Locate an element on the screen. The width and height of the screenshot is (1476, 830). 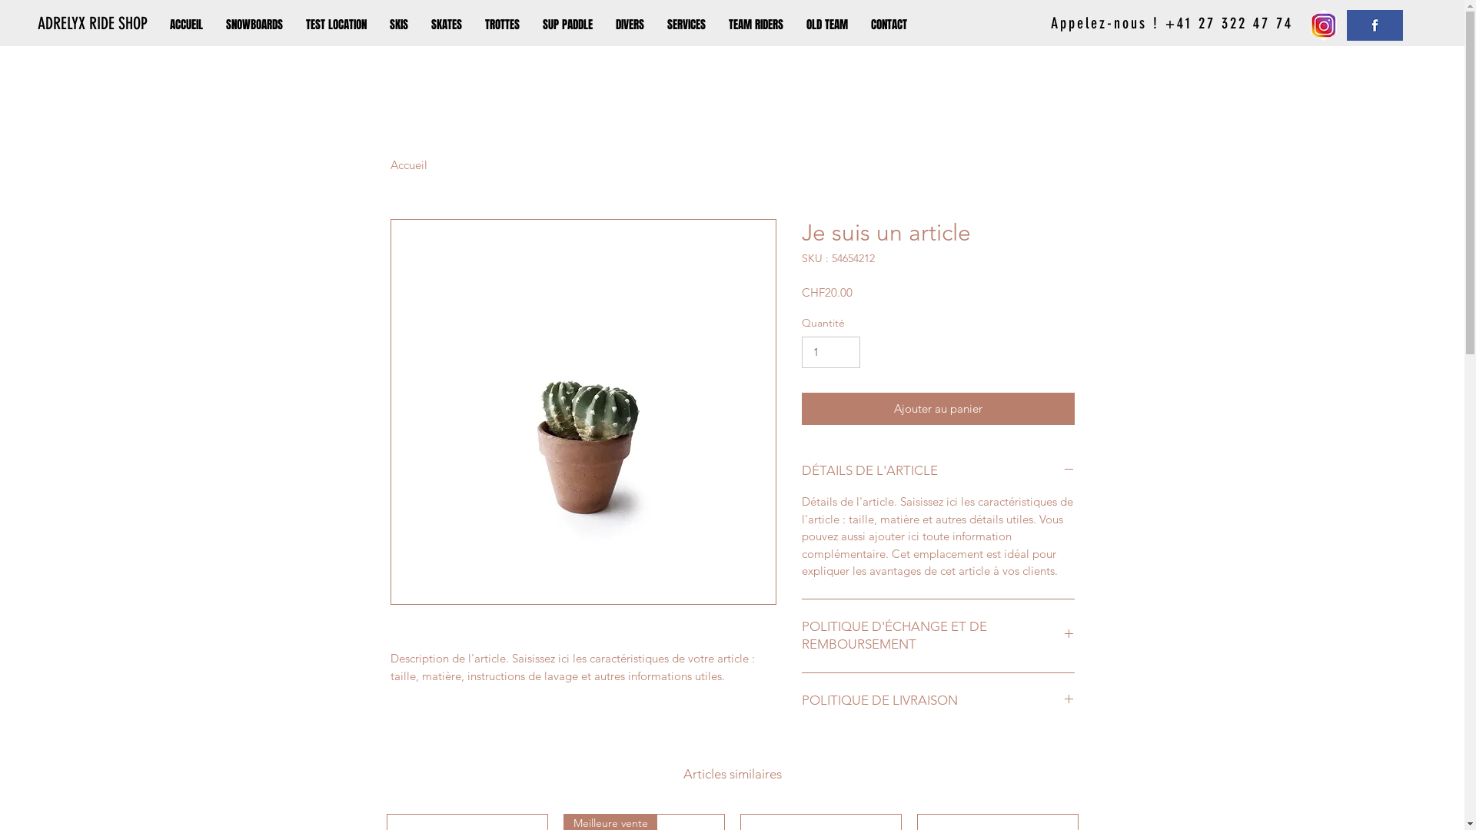
TEAM RIDERS is located at coordinates (756, 25).